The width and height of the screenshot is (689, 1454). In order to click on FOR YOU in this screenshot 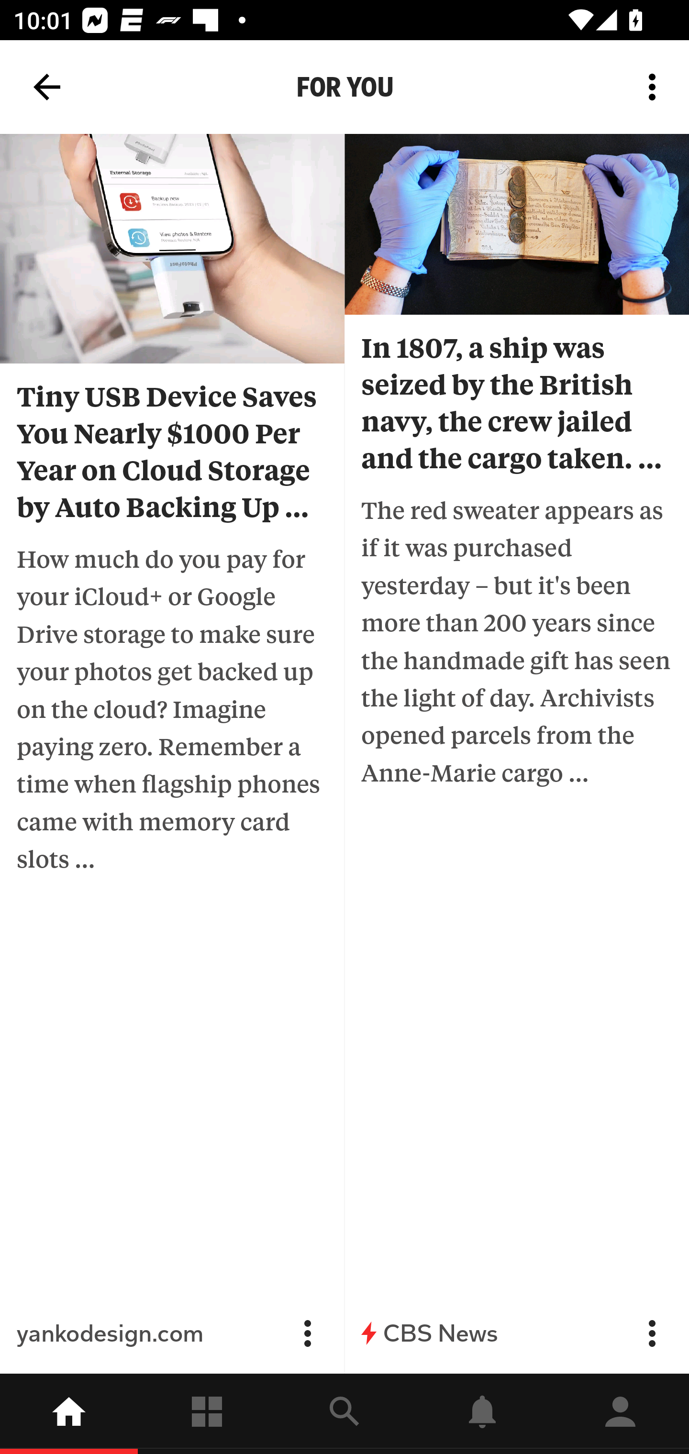, I will do `click(92, 78)`.